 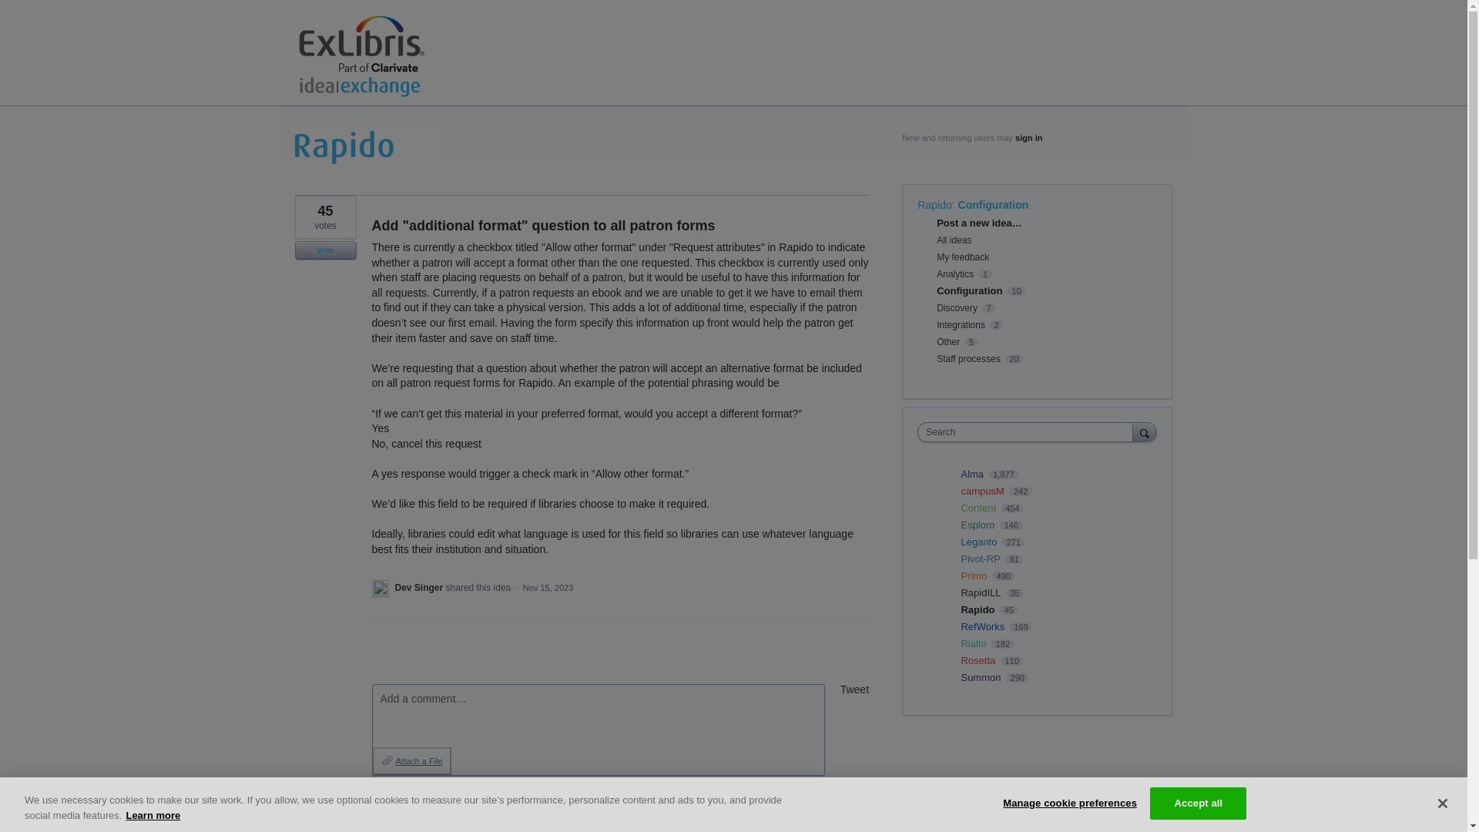 What do you see at coordinates (419, 588) in the screenshot?
I see `Dev Singer` at bounding box center [419, 588].